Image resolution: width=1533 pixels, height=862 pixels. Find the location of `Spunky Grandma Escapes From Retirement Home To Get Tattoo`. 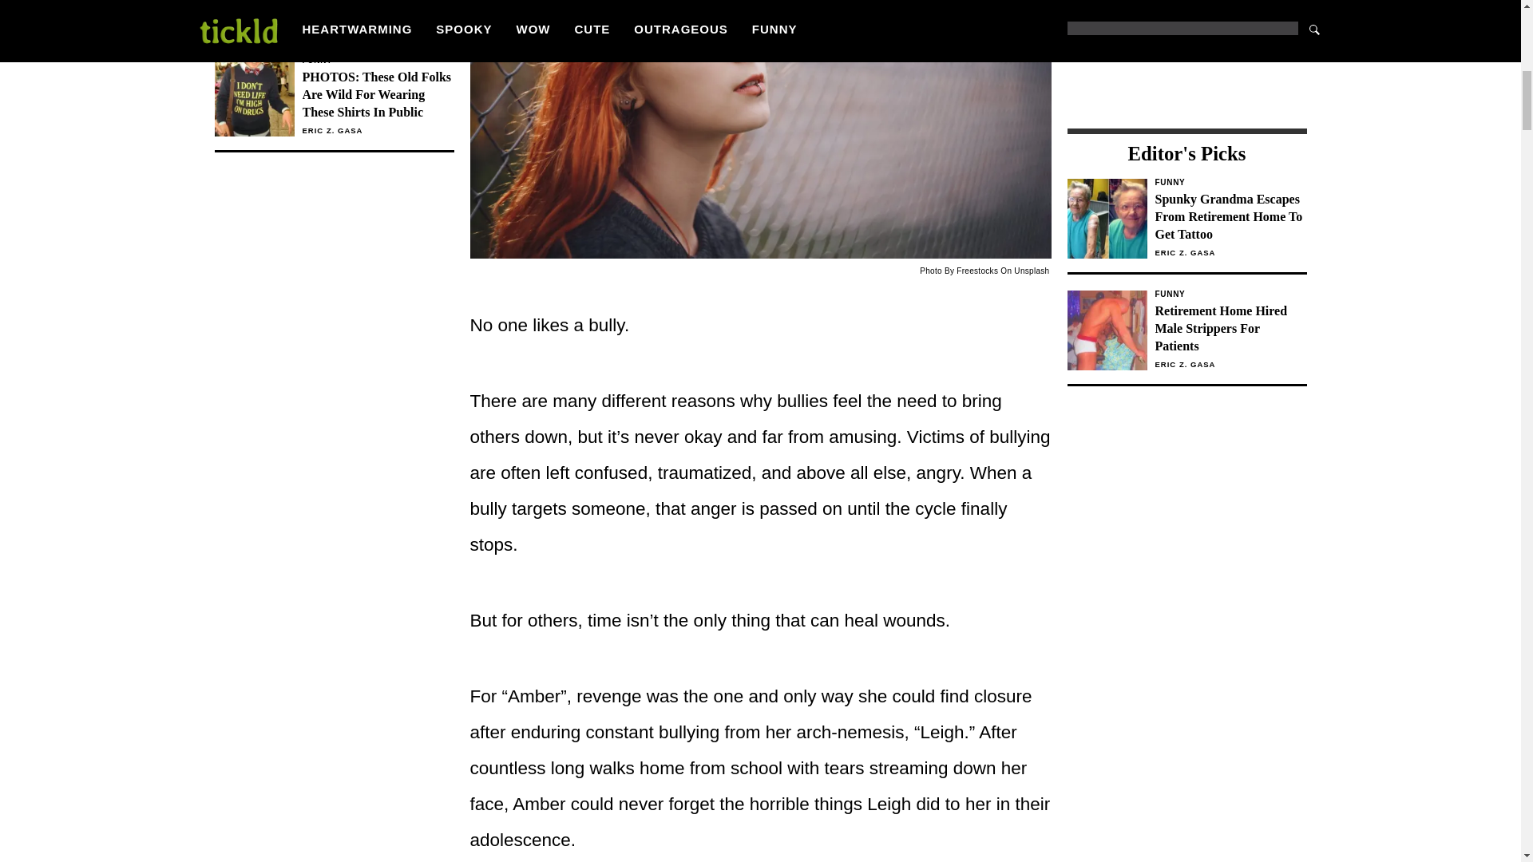

Spunky Grandma Escapes From Retirement Home To Get Tattoo is located at coordinates (1230, 216).